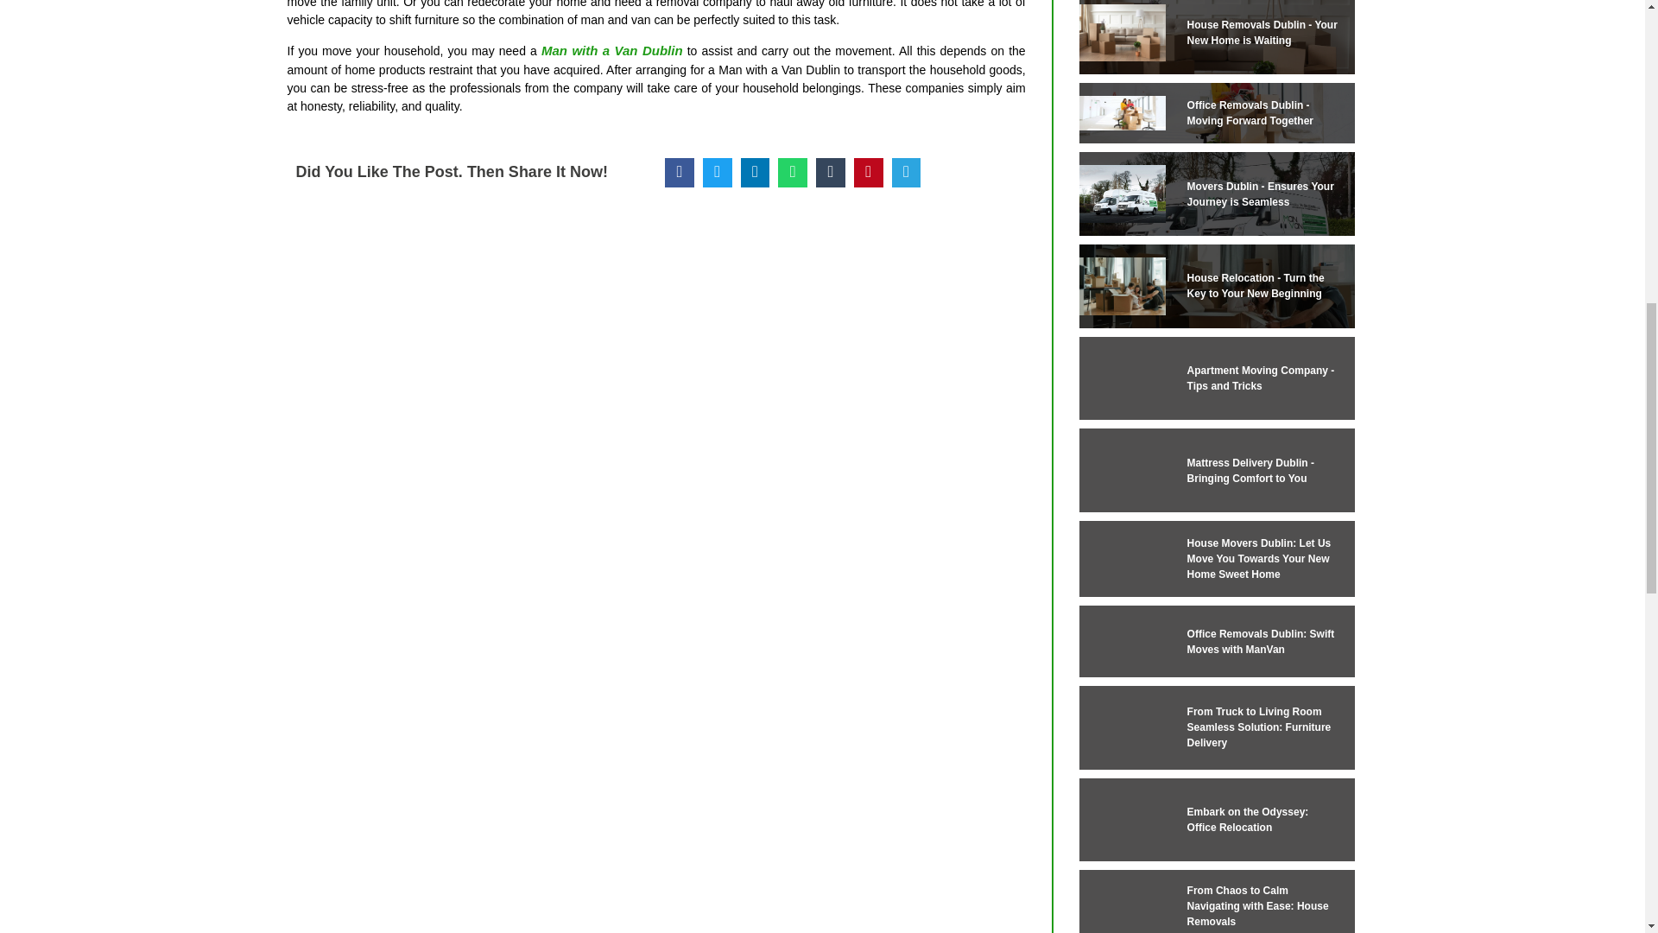  I want to click on Office Removals Dublin: Swift Moves with ManVan 9, so click(1122, 641).